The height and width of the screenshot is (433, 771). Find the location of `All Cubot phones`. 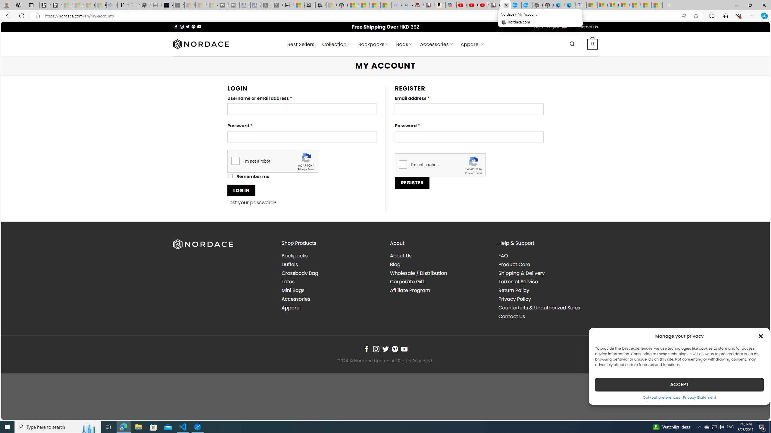

All Cubot phones is located at coordinates (495, 5).